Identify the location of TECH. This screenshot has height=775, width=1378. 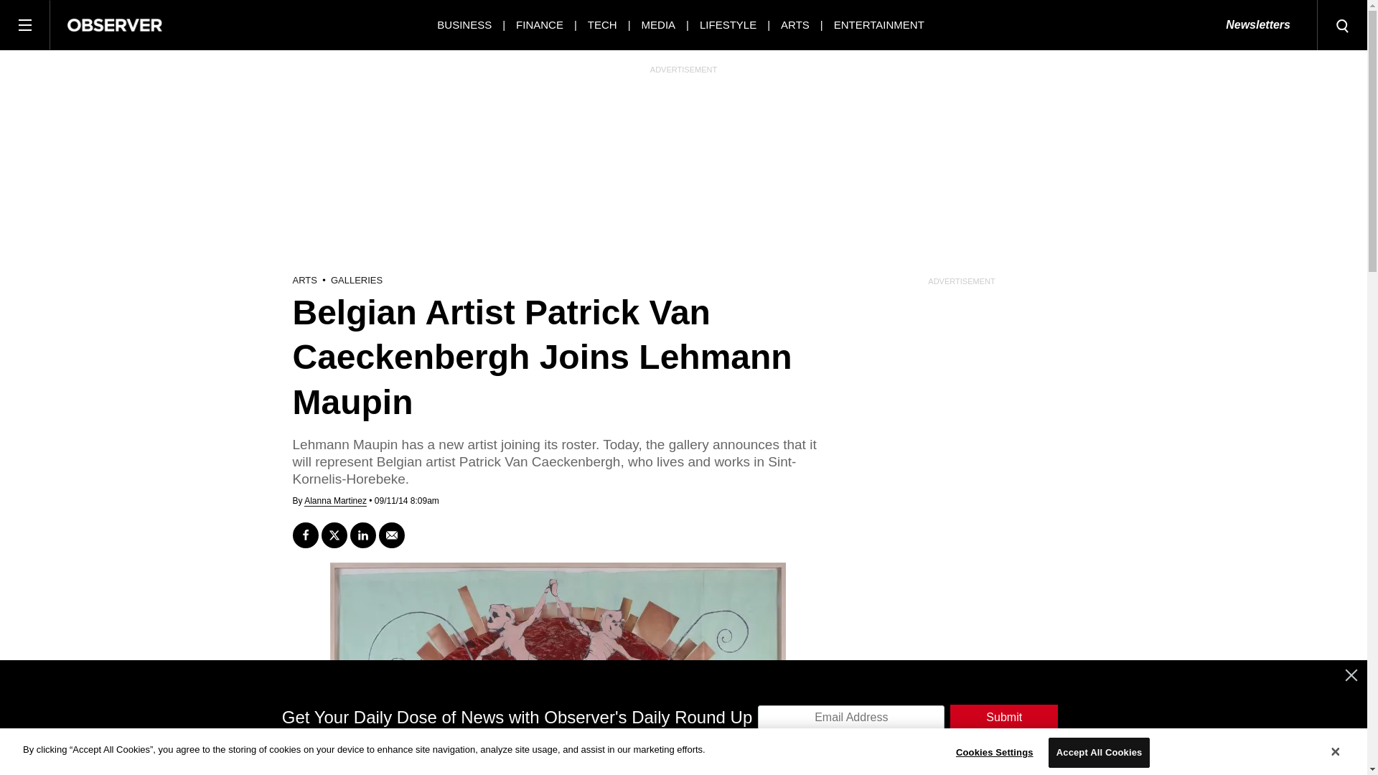
(603, 24).